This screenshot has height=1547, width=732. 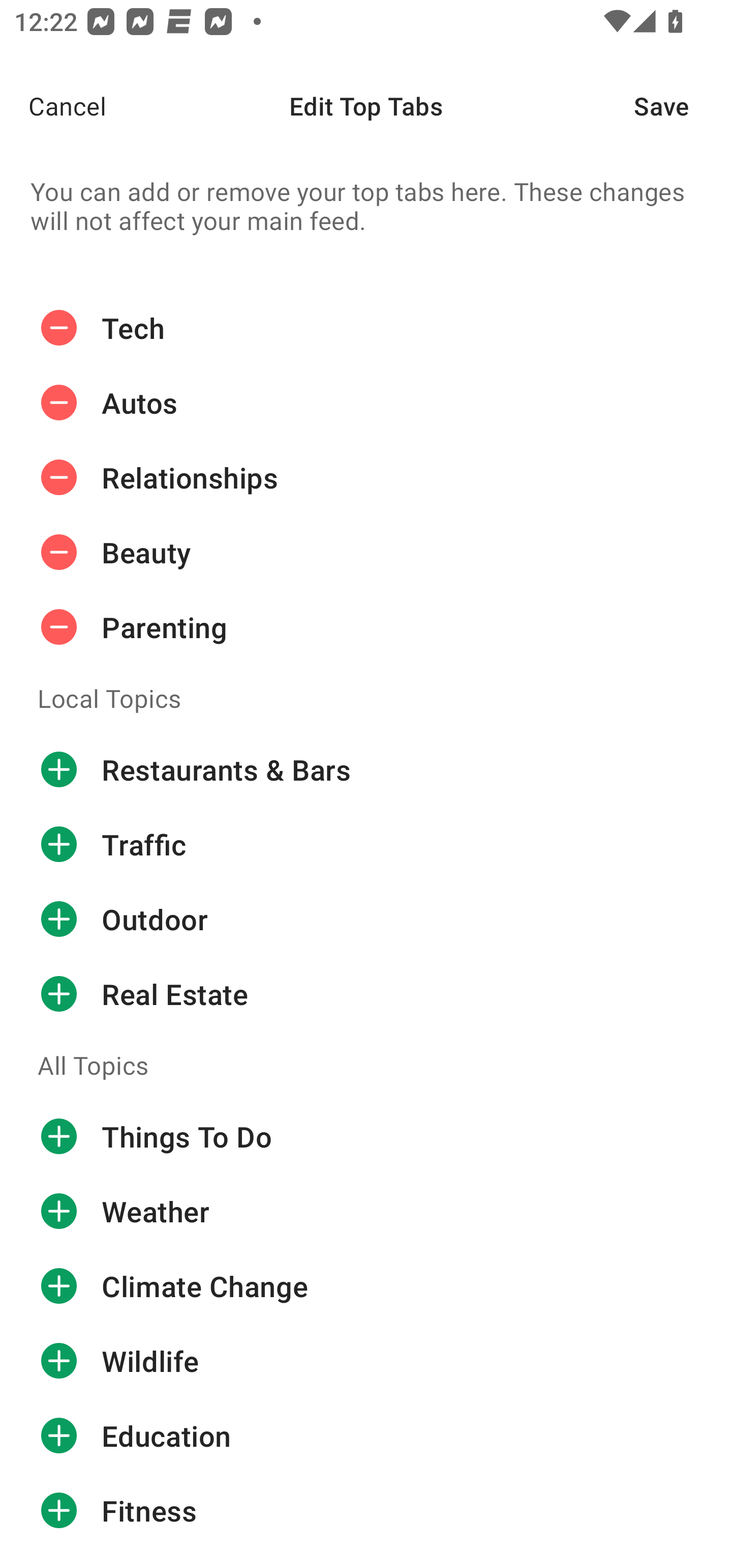 I want to click on Weather, so click(x=366, y=1211).